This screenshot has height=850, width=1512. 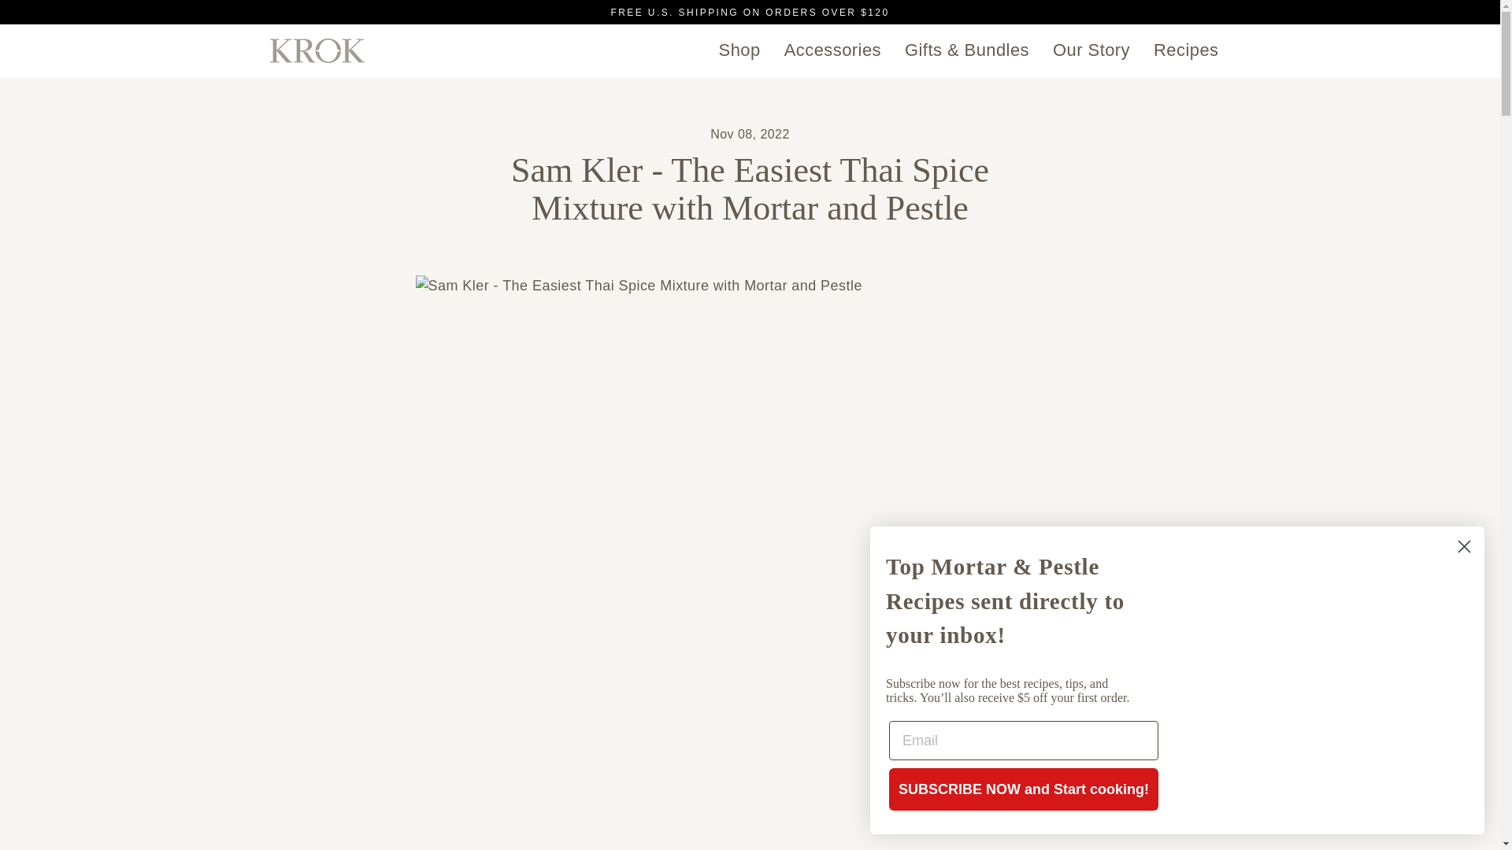 What do you see at coordinates (833, 50) in the screenshot?
I see `Accessories` at bounding box center [833, 50].